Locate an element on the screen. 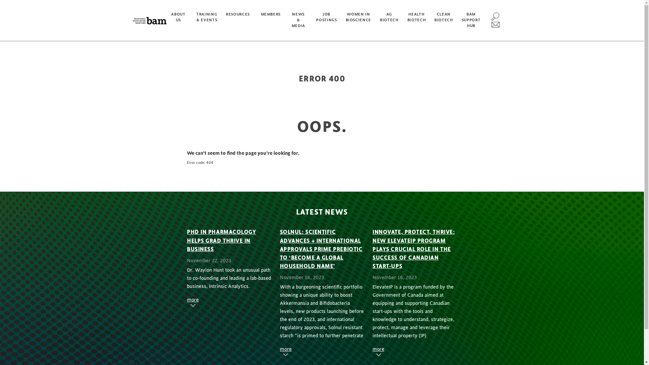 This screenshot has width=649, height=365. WOMEN IN BIOSCIENCE is located at coordinates (358, 20).